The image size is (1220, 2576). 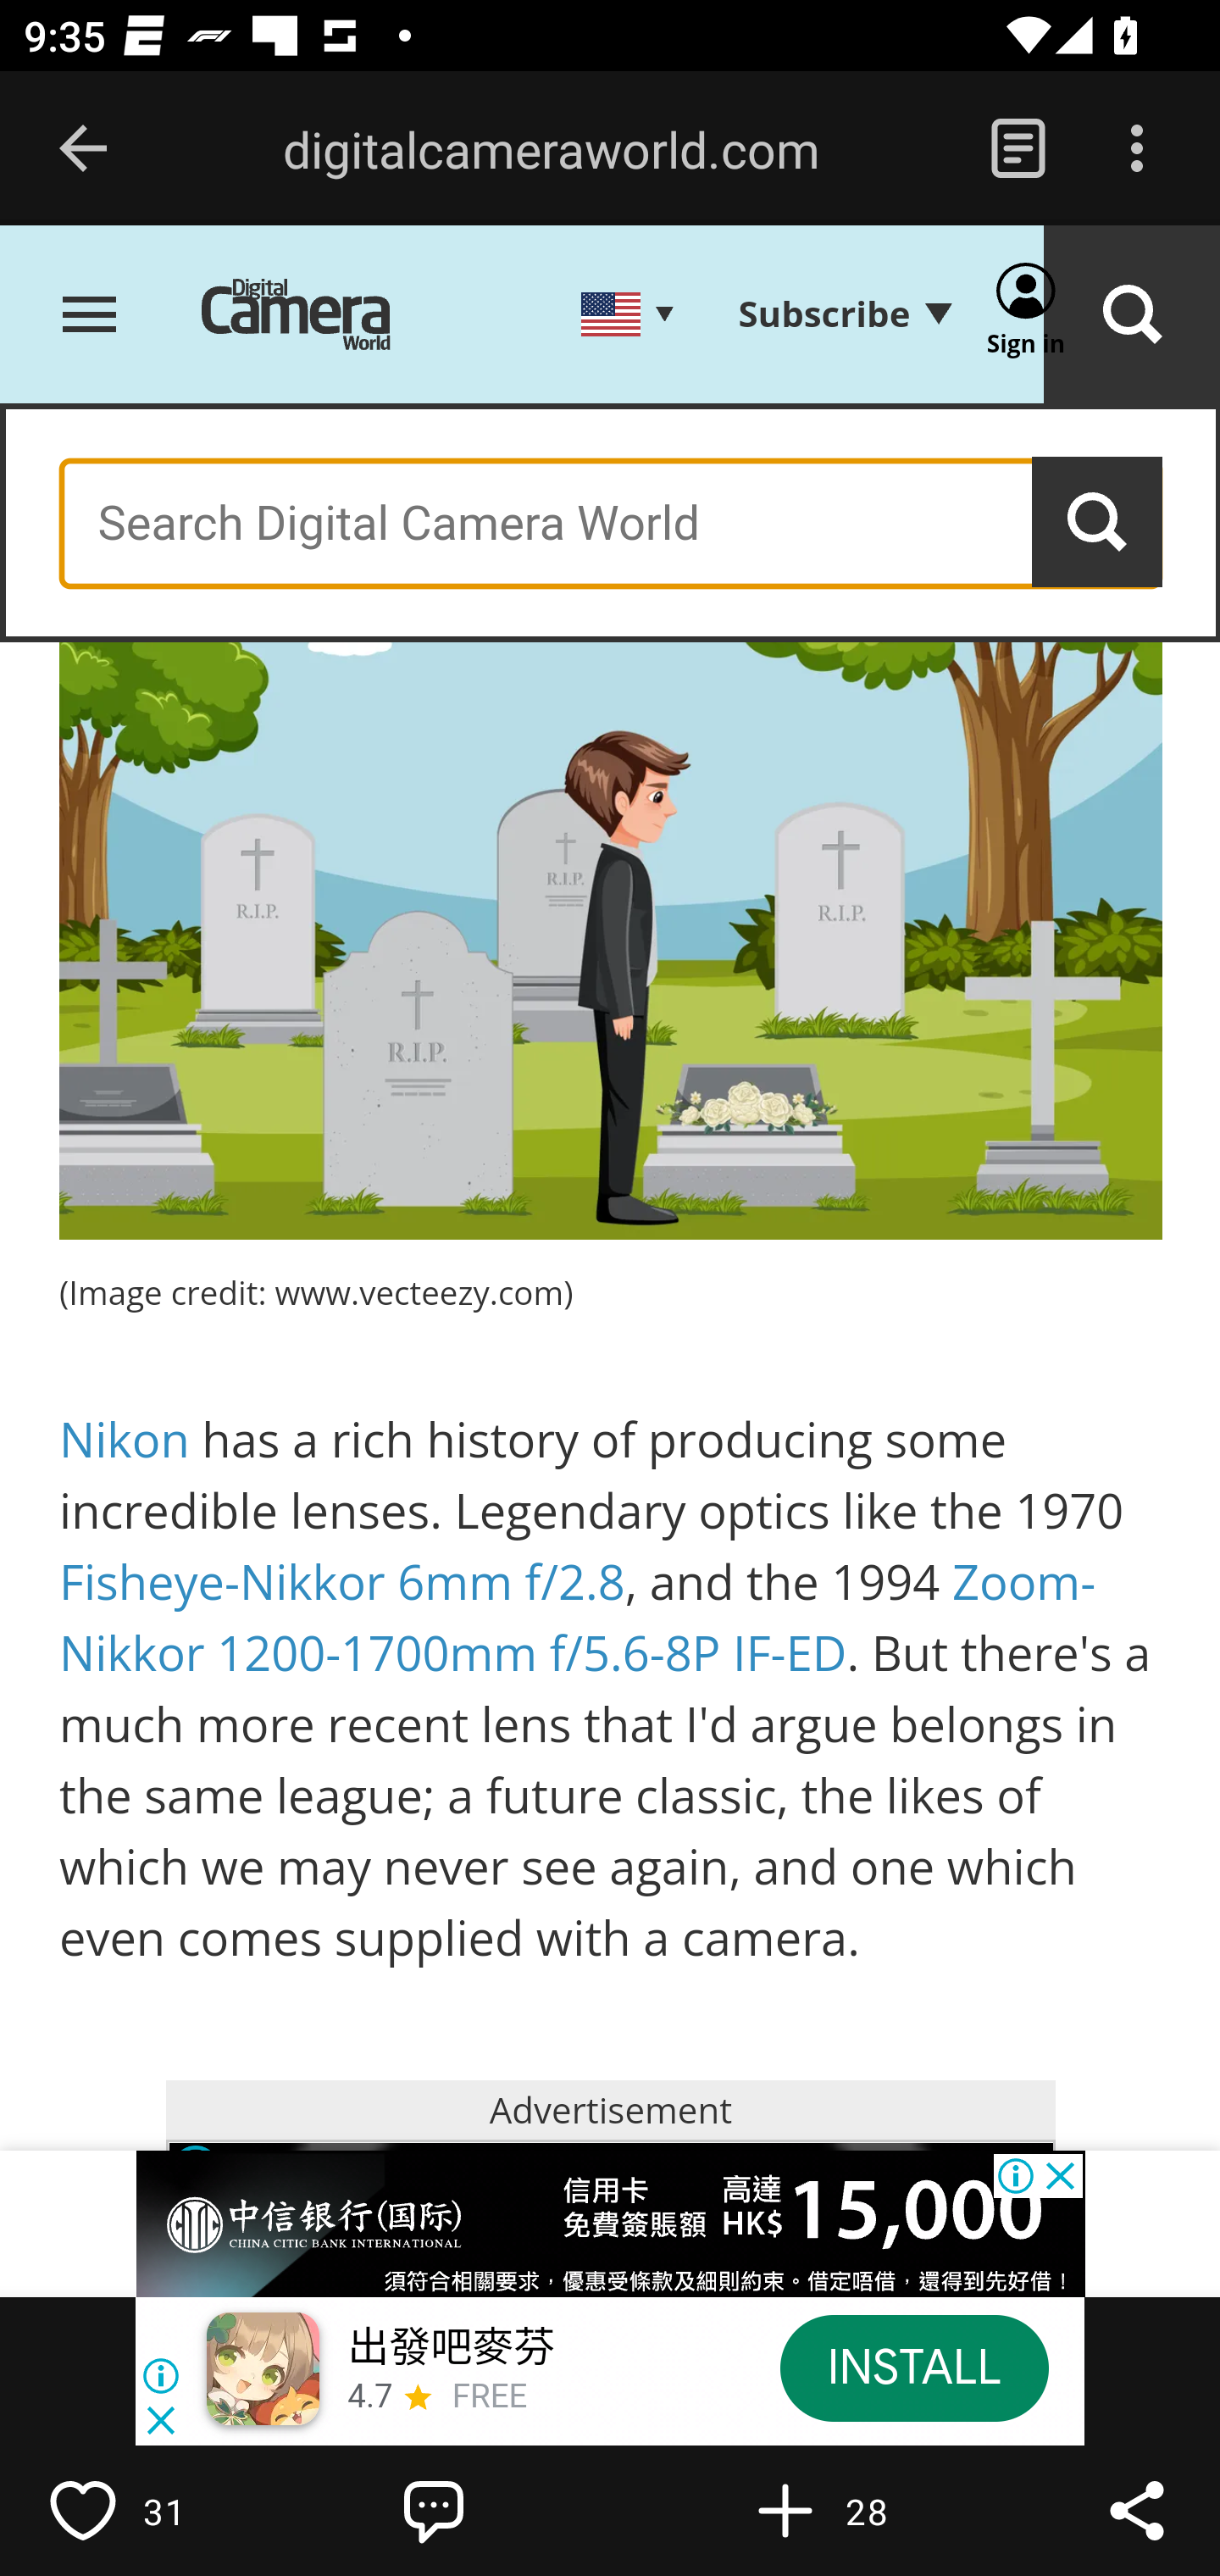 I want to click on Options, so click(x=1137, y=149).